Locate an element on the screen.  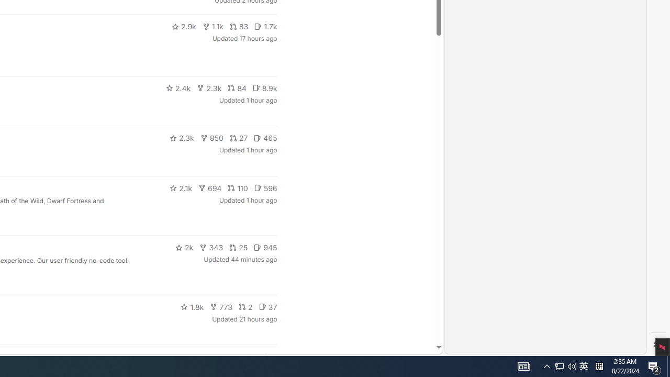
1.1k is located at coordinates (213, 26).